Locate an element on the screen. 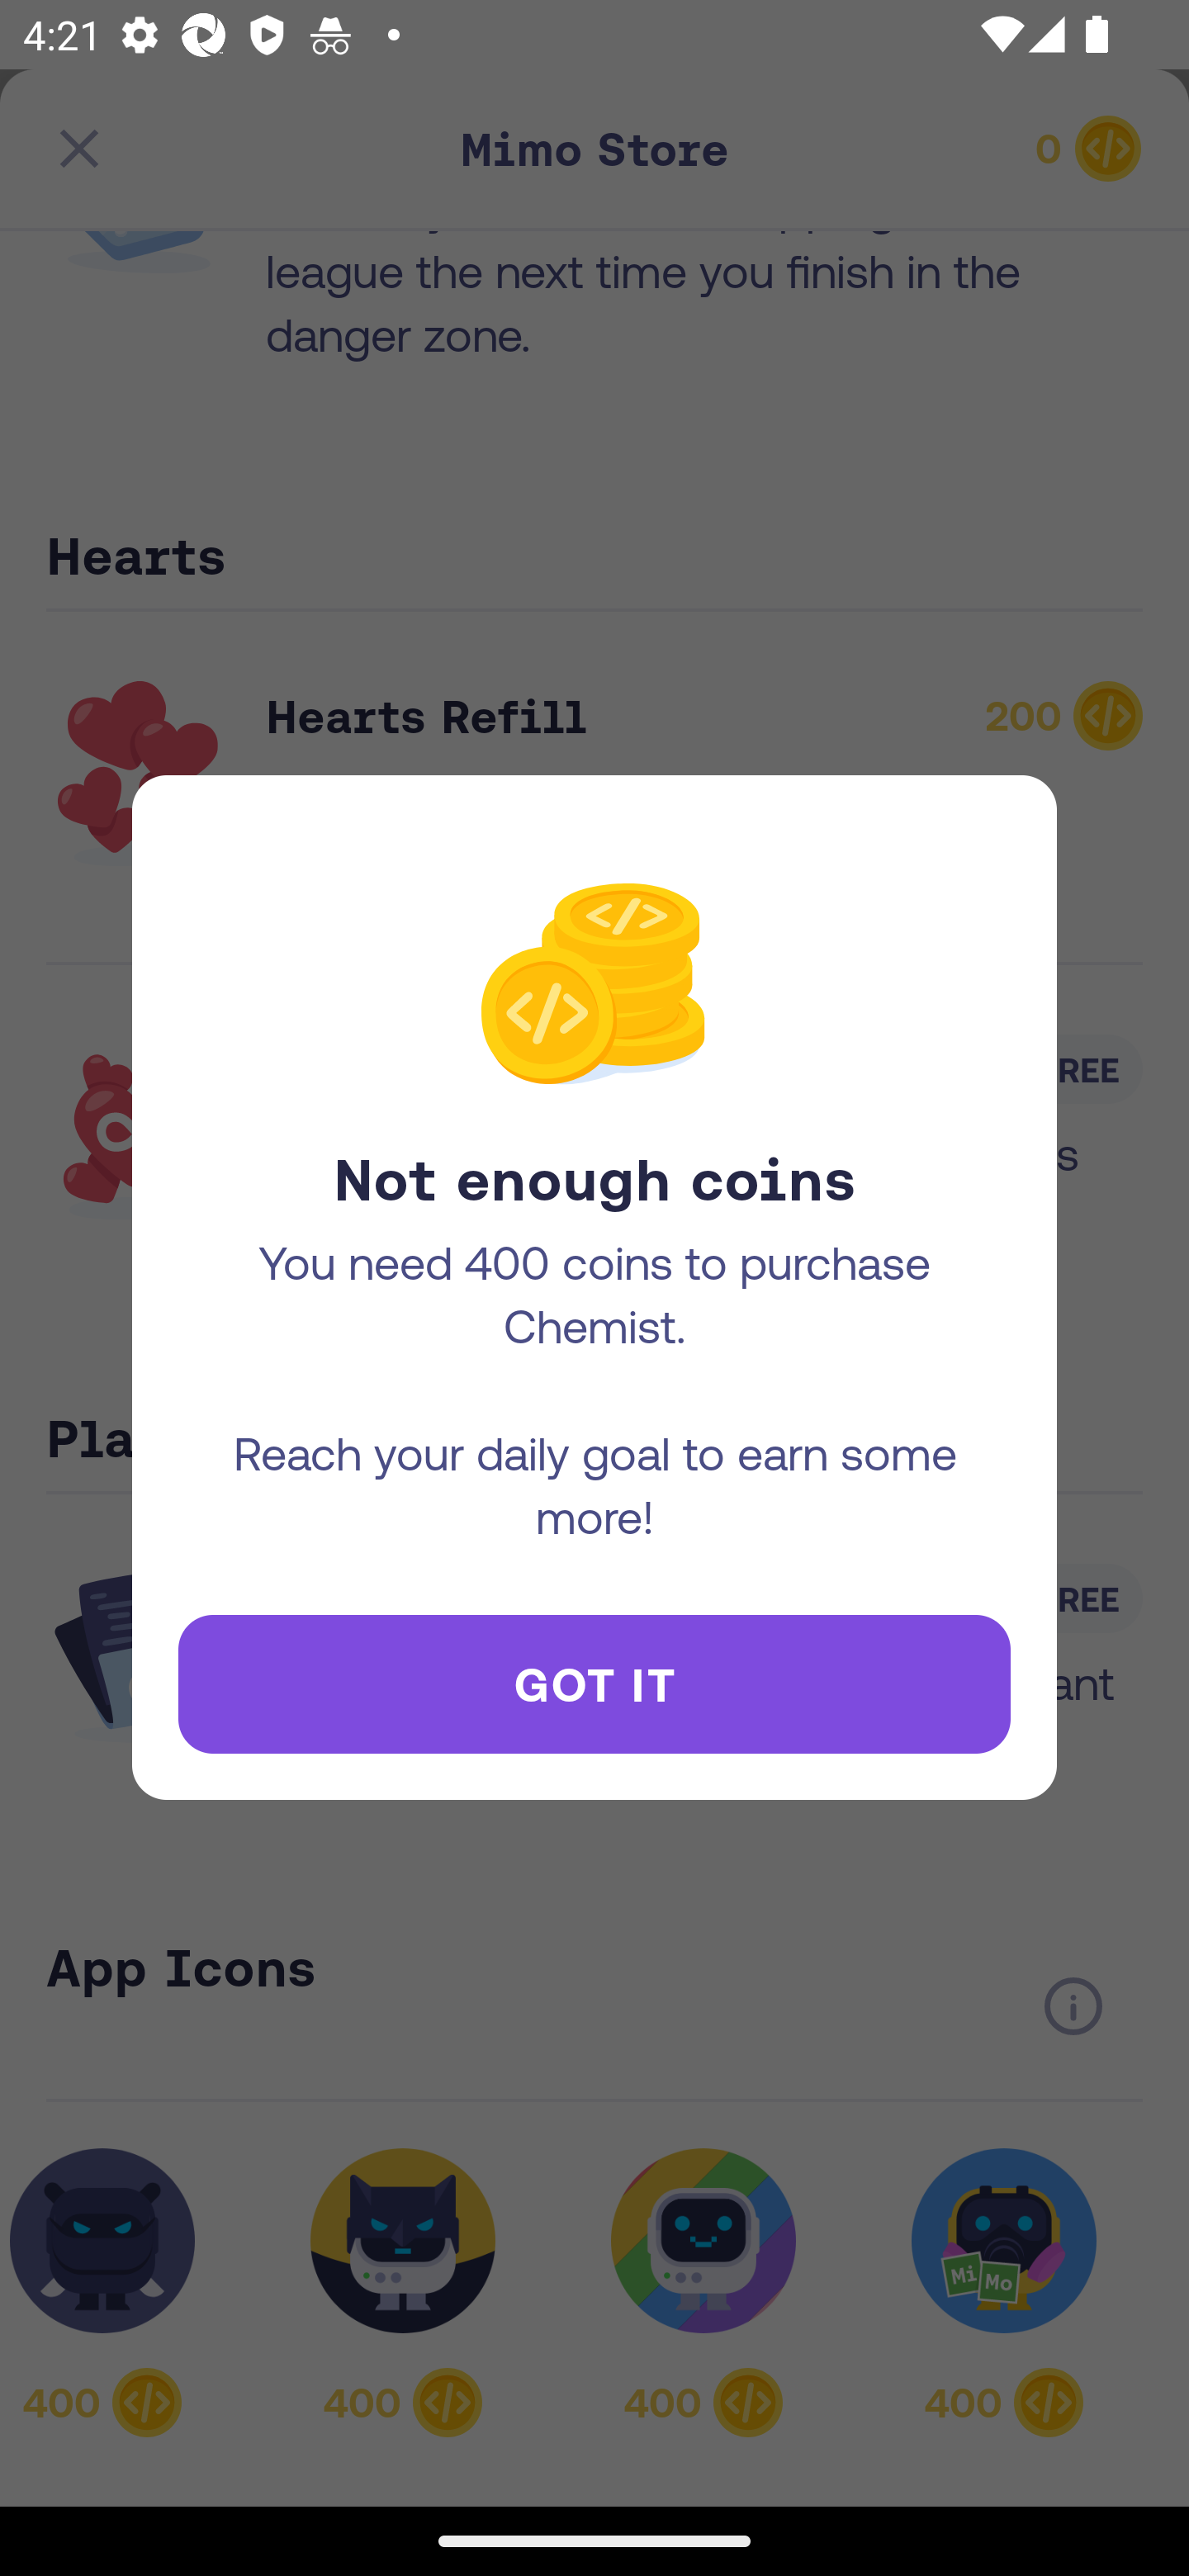 The width and height of the screenshot is (1189, 2576). GOT IT is located at coordinates (594, 1684).